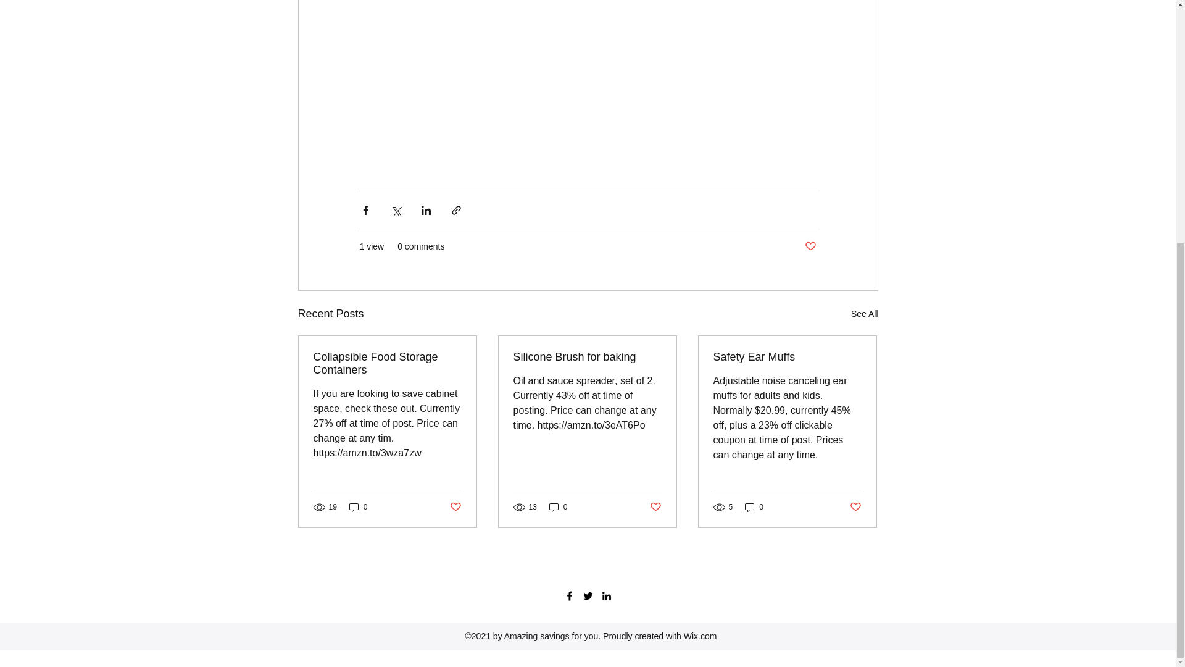  I want to click on 0, so click(358, 507).